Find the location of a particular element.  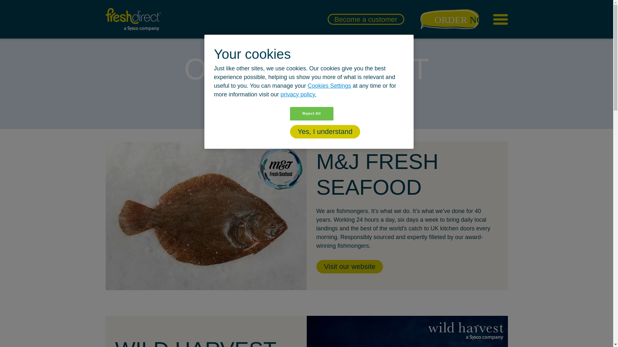

Sustainability is located at coordinates (126, 20).